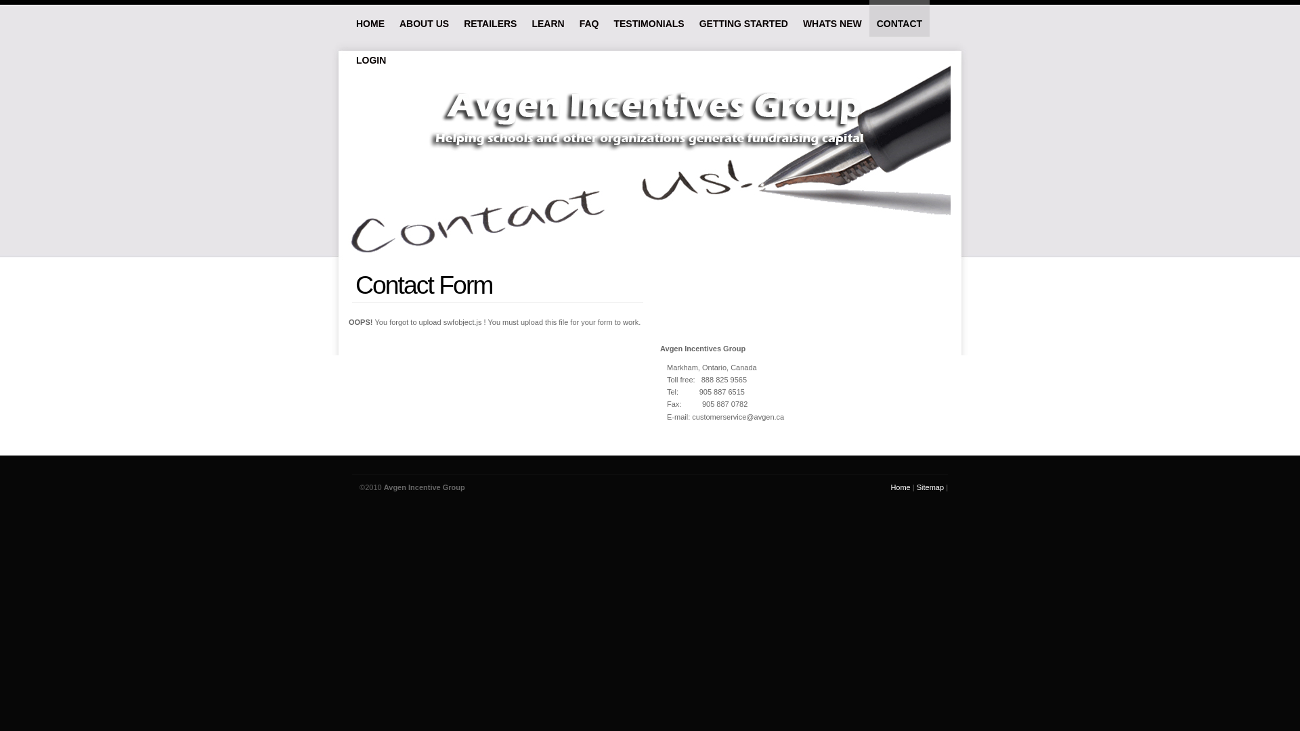 The height and width of the screenshot is (731, 1300). I want to click on RETAILERS, so click(490, 18).